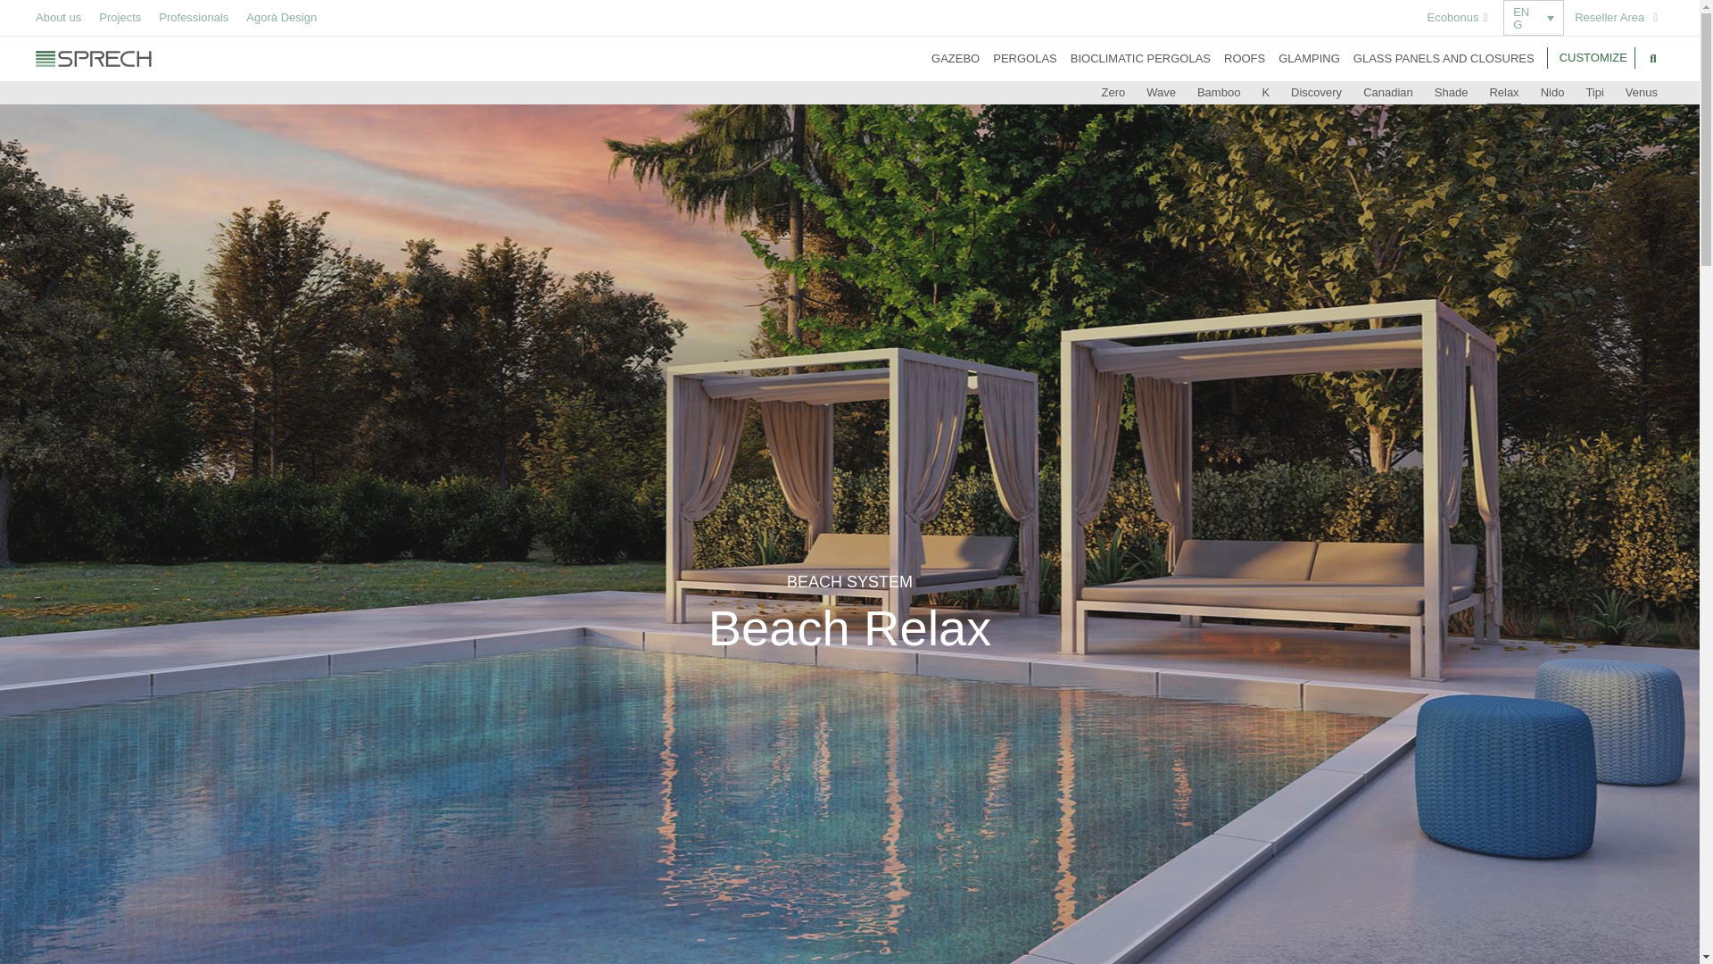  What do you see at coordinates (1219, 92) in the screenshot?
I see `Bamboo` at bounding box center [1219, 92].